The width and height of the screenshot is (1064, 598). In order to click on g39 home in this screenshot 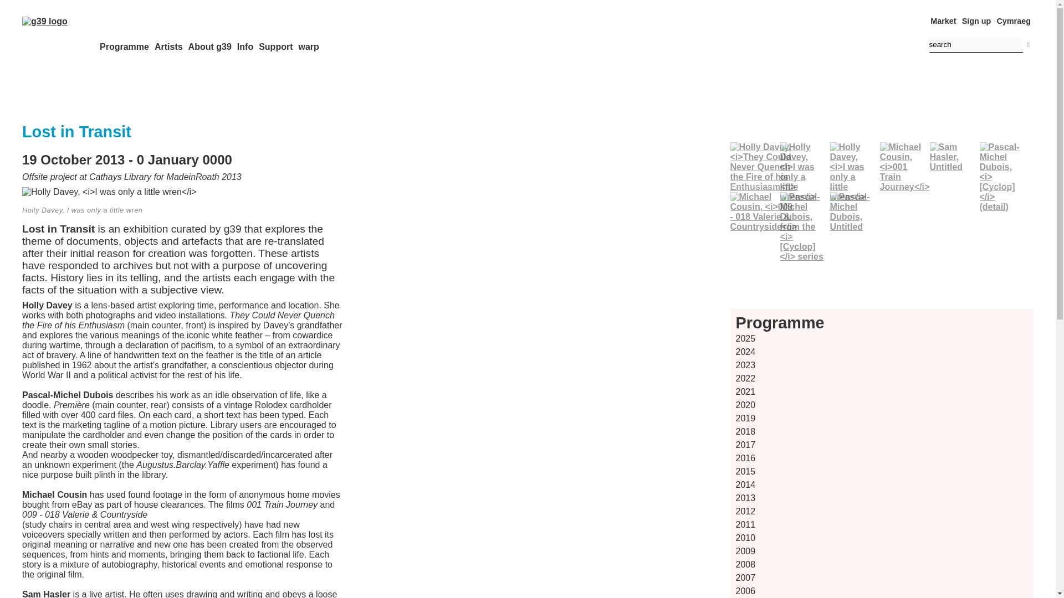, I will do `click(45, 21)`.